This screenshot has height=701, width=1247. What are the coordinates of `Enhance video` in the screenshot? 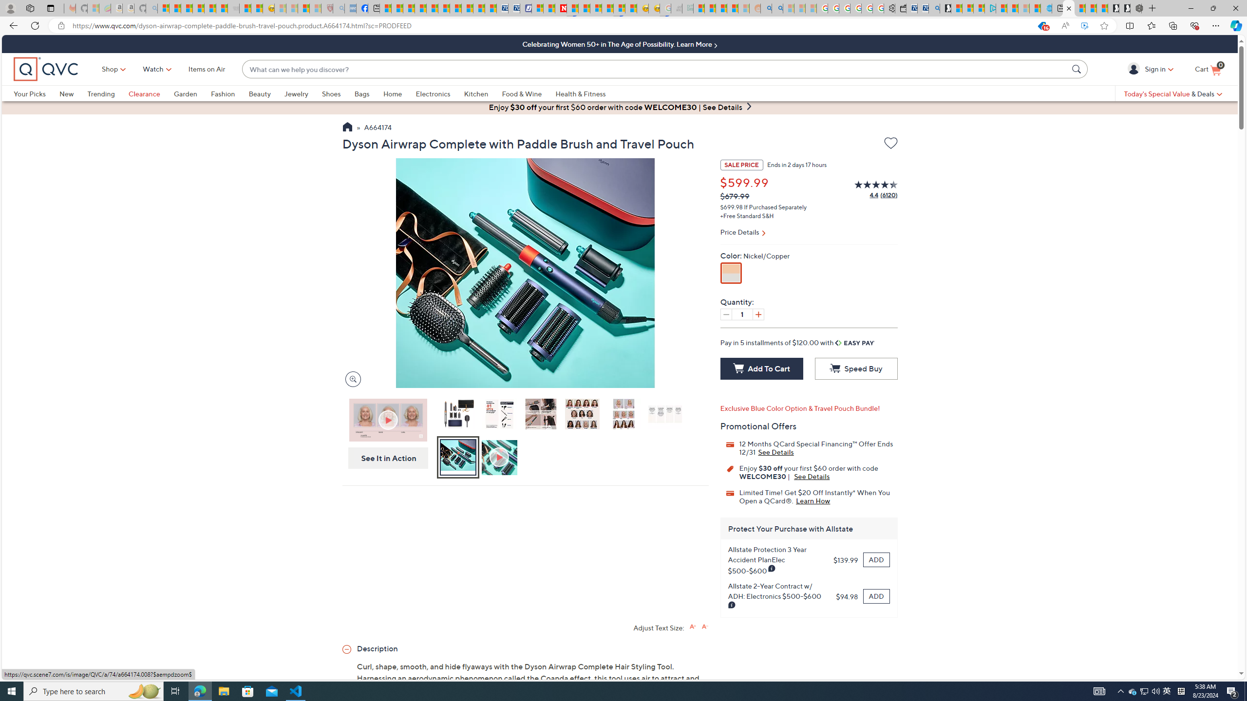 It's located at (1084, 26).